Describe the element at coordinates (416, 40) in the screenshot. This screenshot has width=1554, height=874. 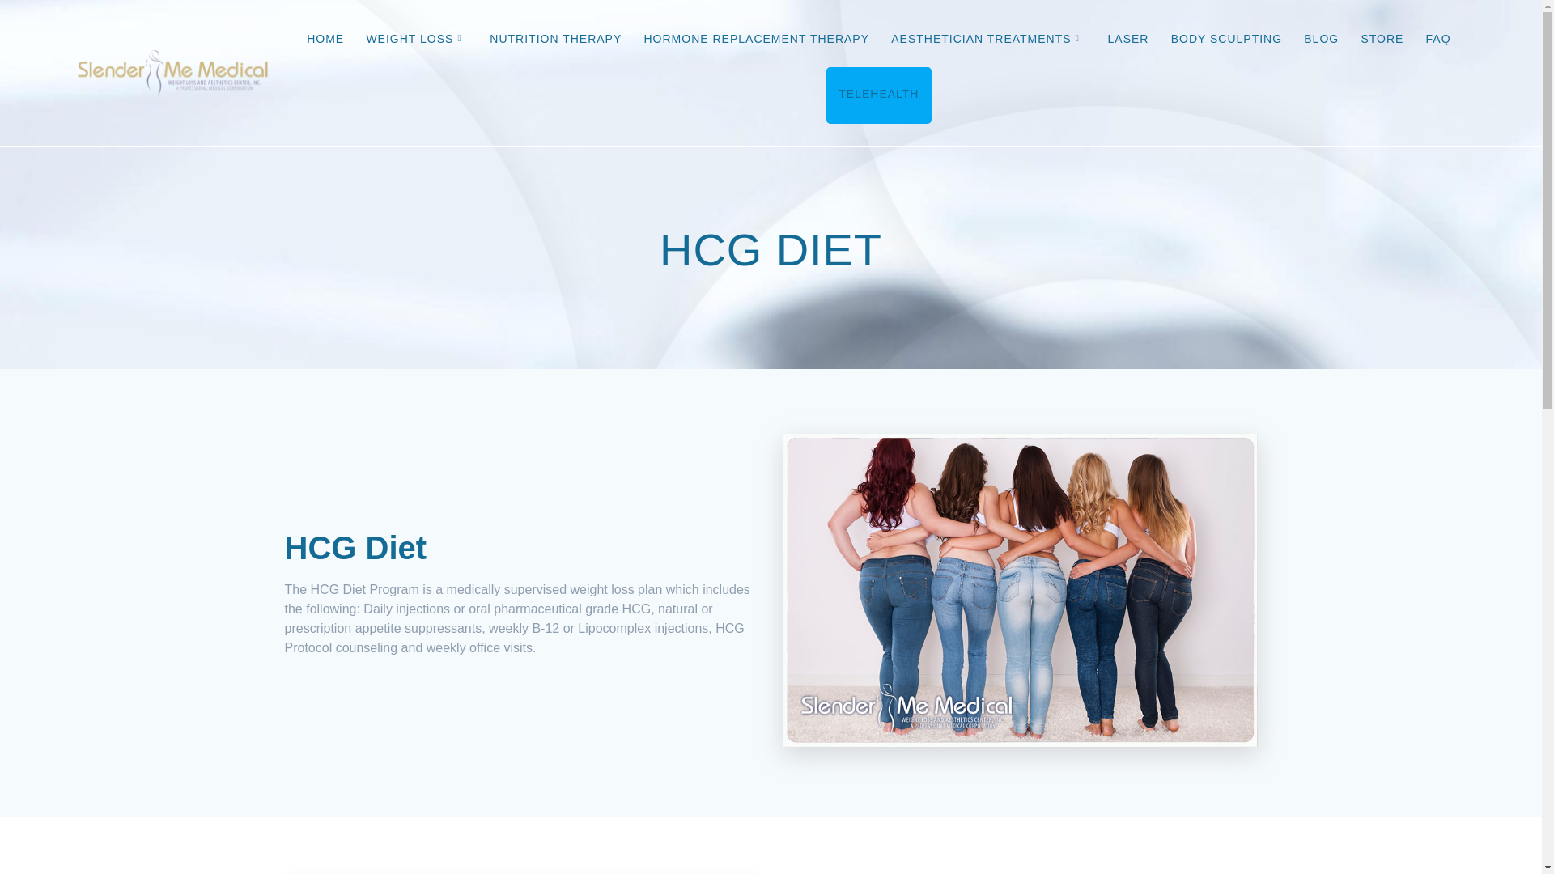
I see `WEIGHT LOSS` at that location.